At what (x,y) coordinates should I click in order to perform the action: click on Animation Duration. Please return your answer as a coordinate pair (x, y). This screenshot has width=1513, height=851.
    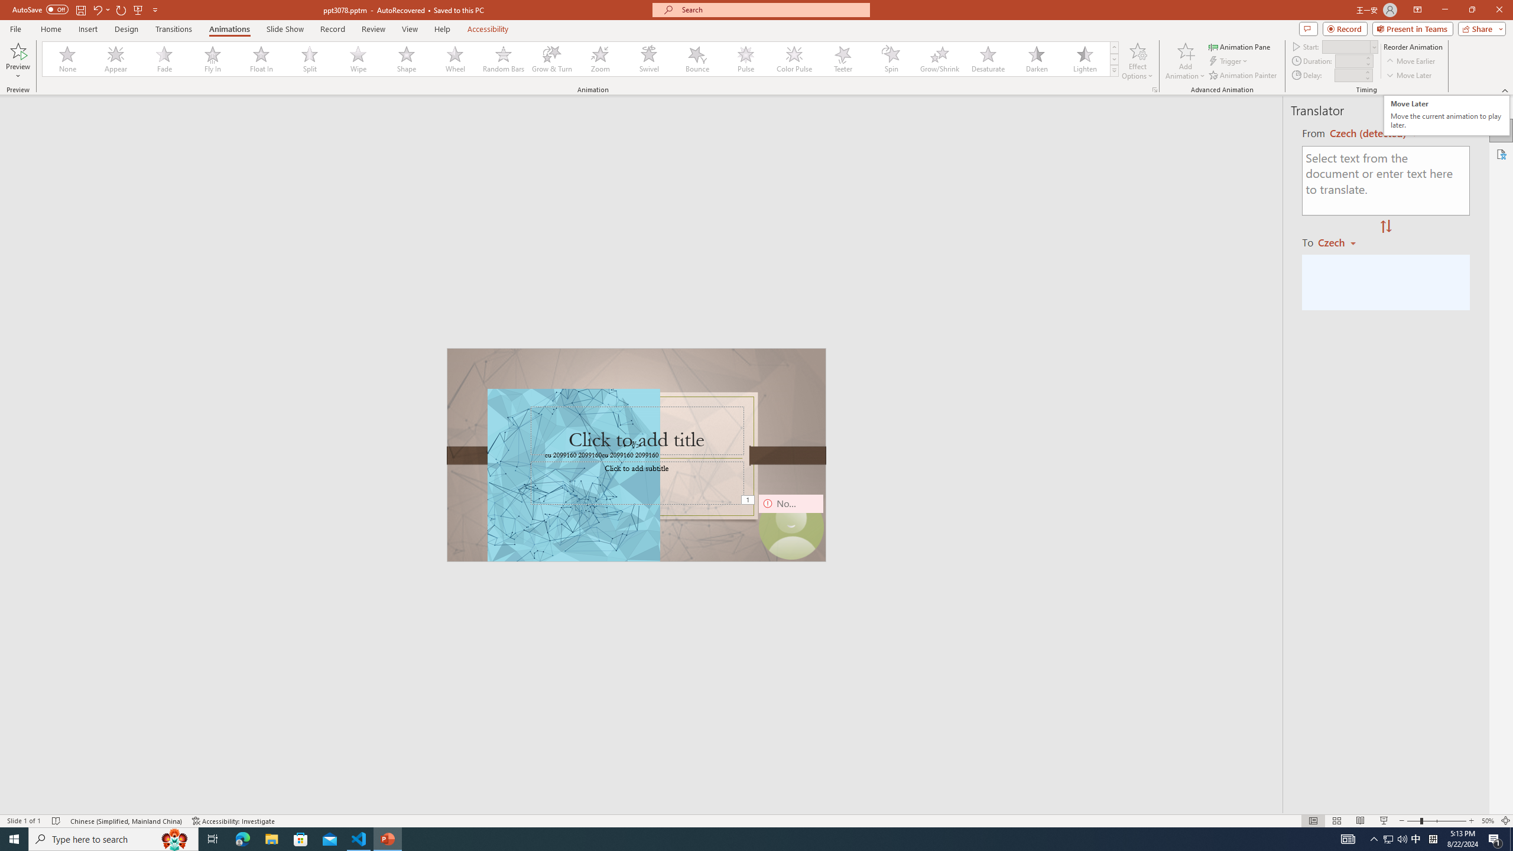
    Looking at the image, I should click on (1446, 116).